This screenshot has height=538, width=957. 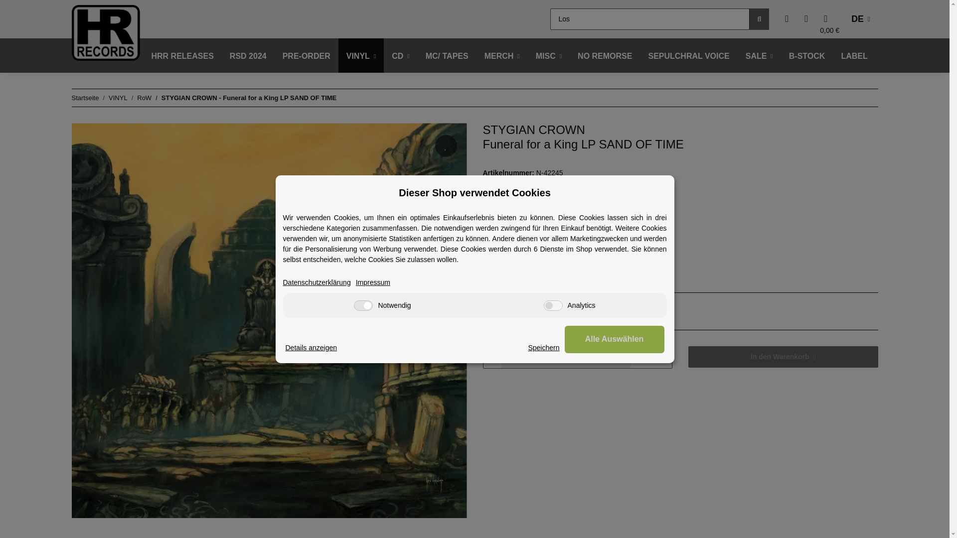 What do you see at coordinates (566, 357) in the screenshot?
I see `1` at bounding box center [566, 357].